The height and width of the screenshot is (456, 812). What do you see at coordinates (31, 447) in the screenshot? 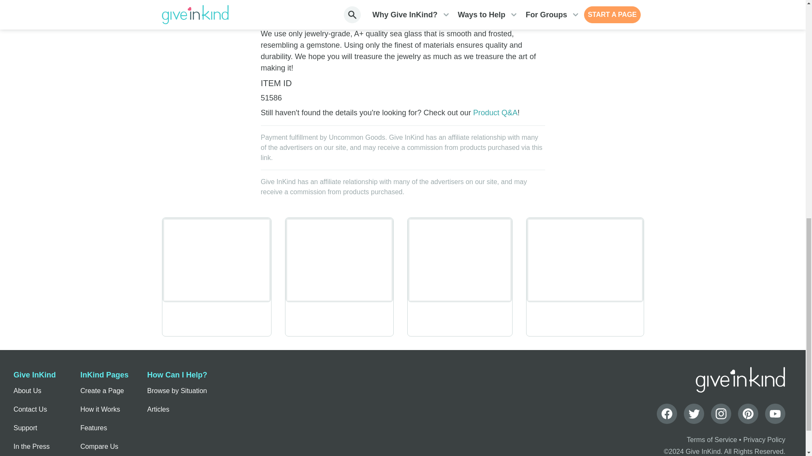
I see `In the Press` at bounding box center [31, 447].